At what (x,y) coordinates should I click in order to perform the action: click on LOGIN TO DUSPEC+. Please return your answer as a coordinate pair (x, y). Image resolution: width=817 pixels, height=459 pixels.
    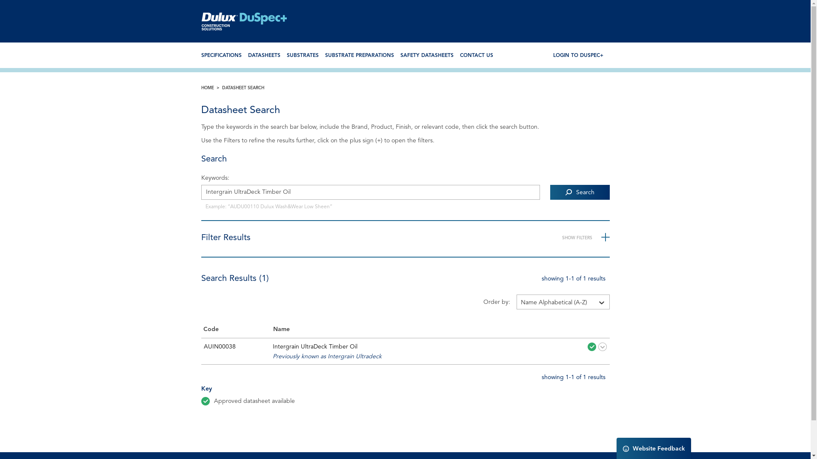
    Looking at the image, I should click on (578, 56).